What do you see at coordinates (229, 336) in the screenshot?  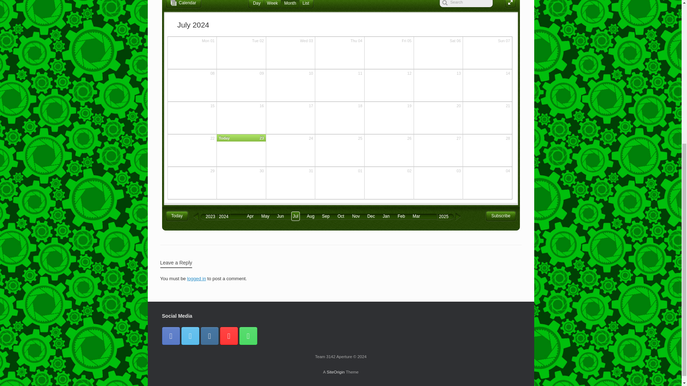 I see `Team 3142 Aperture YouTube` at bounding box center [229, 336].